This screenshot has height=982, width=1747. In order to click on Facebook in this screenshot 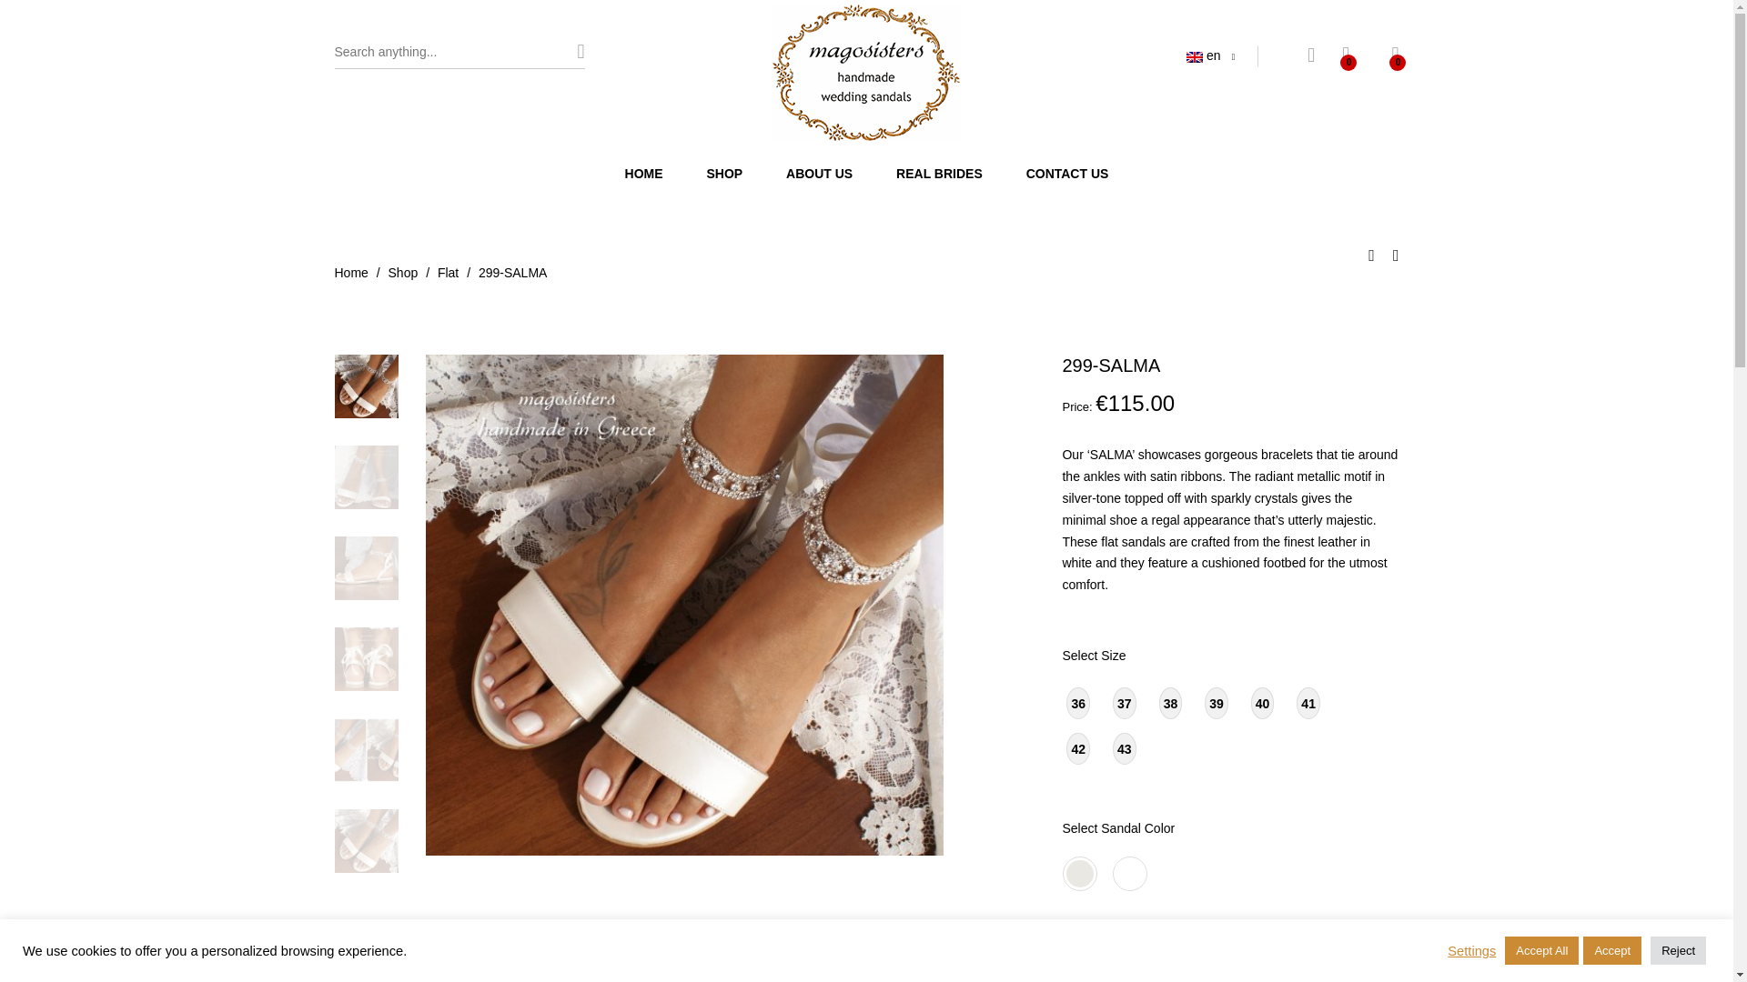, I will do `click(1536, 828)`.